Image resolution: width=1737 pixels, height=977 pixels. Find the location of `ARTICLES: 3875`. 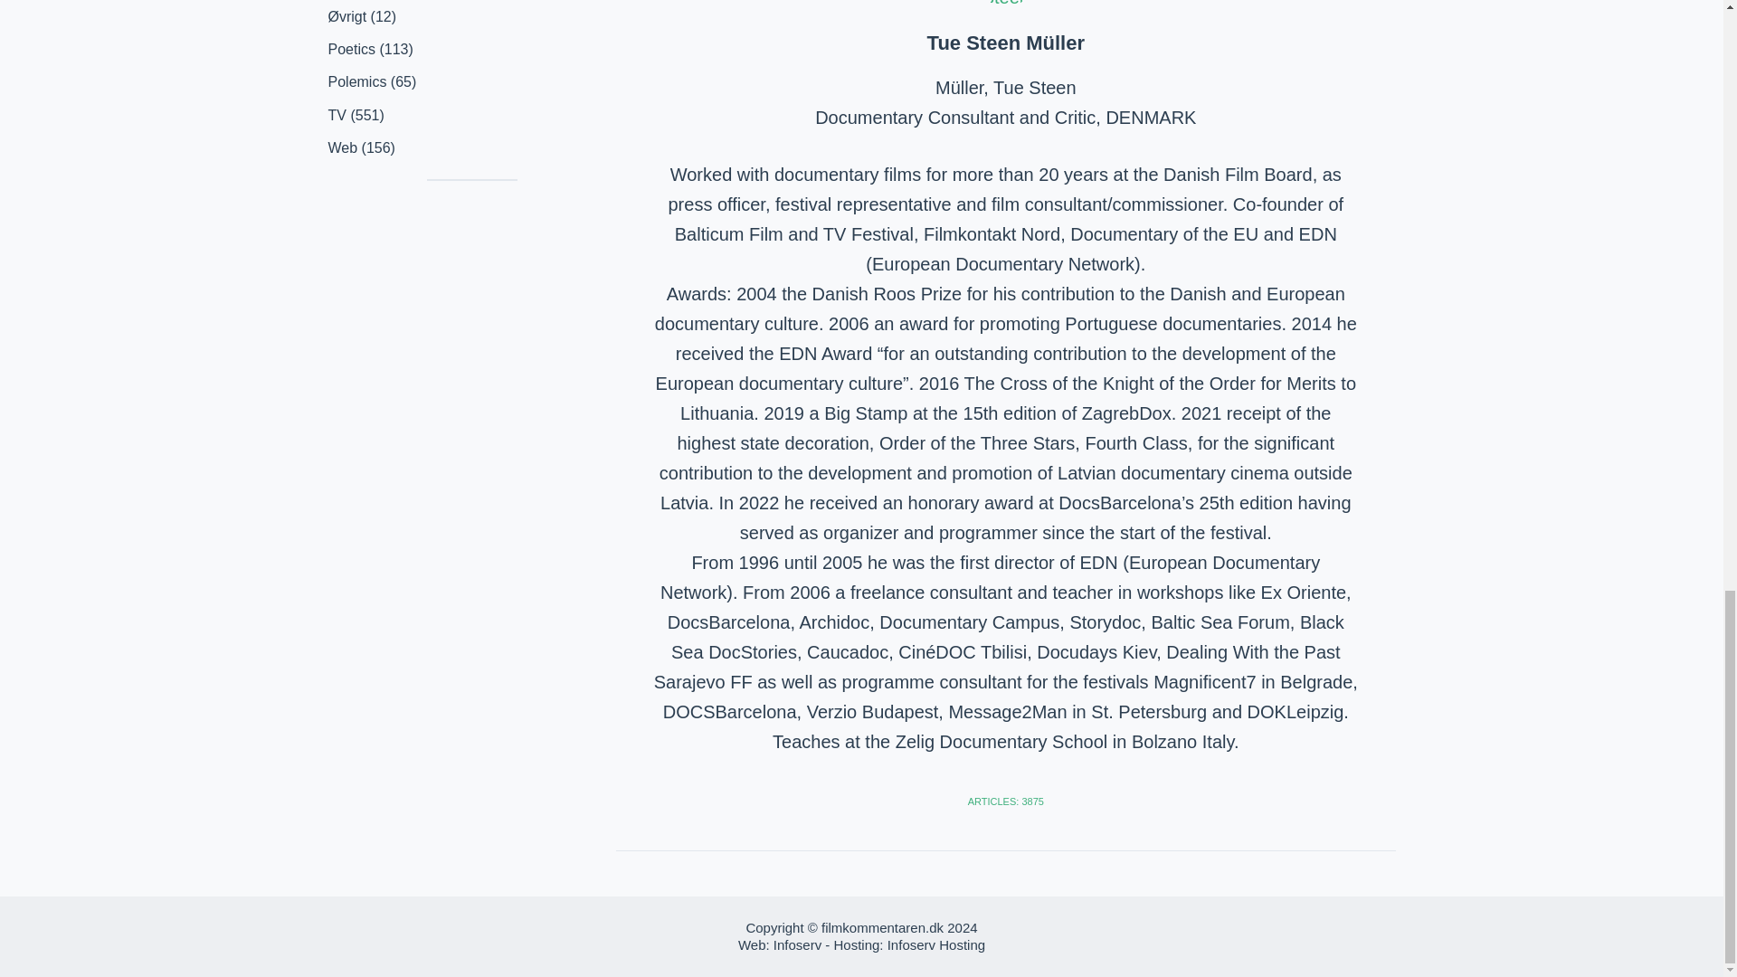

ARTICLES: 3875 is located at coordinates (1005, 802).